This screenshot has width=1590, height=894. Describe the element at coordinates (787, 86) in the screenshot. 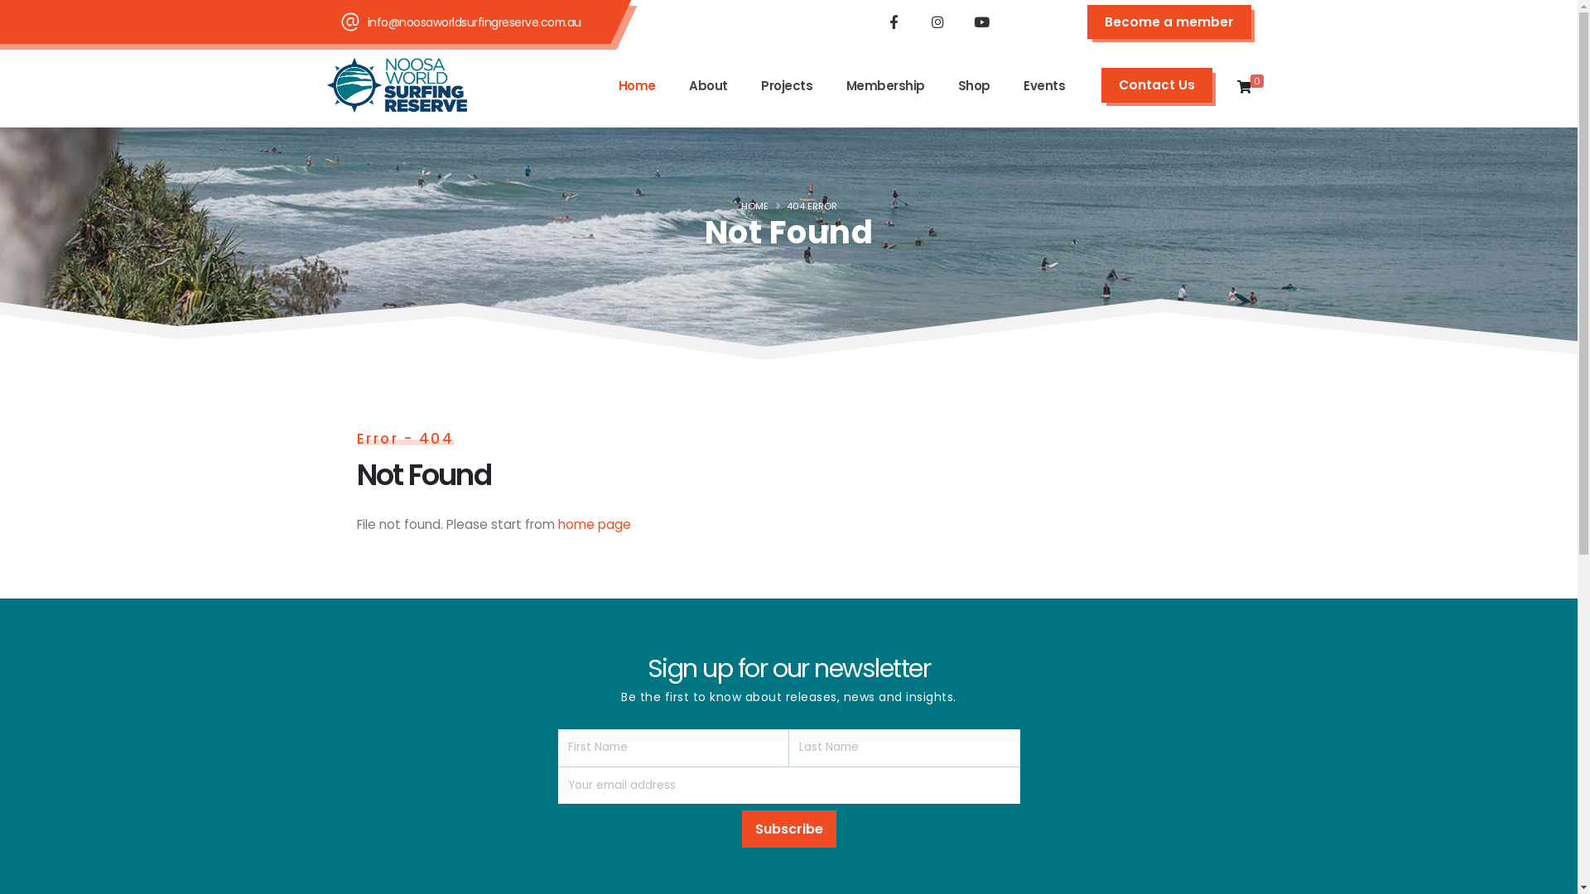

I see `Projects` at that location.